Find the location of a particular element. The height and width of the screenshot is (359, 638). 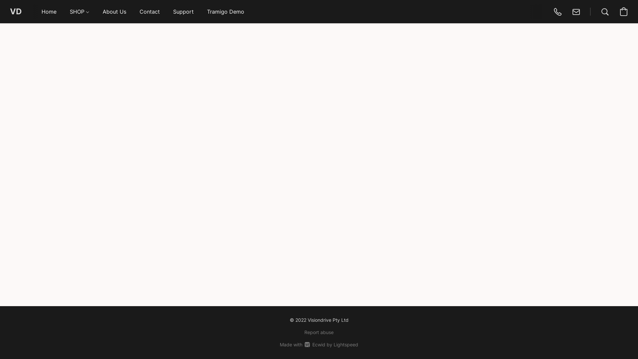

0419225722 is located at coordinates (558, 12).